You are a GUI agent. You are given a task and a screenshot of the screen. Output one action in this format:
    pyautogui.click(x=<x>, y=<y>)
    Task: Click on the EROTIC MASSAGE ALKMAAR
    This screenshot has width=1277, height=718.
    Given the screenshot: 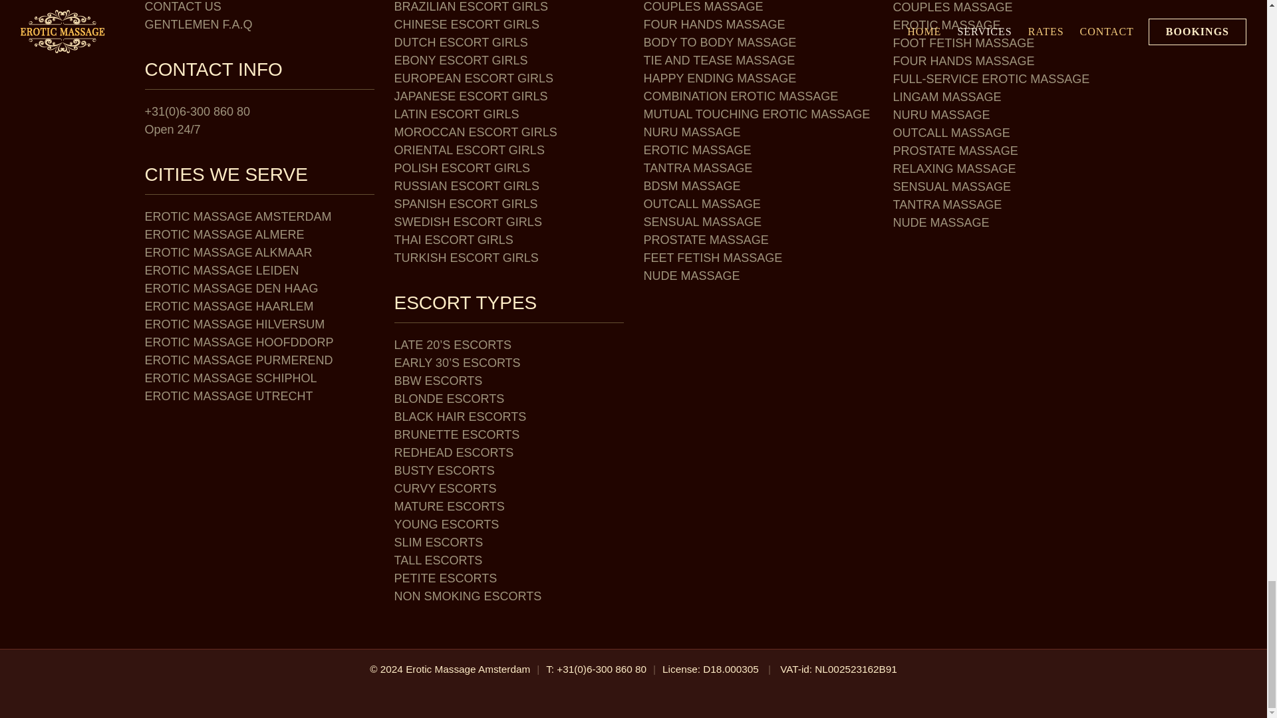 What is the action you would take?
    pyautogui.click(x=229, y=253)
    